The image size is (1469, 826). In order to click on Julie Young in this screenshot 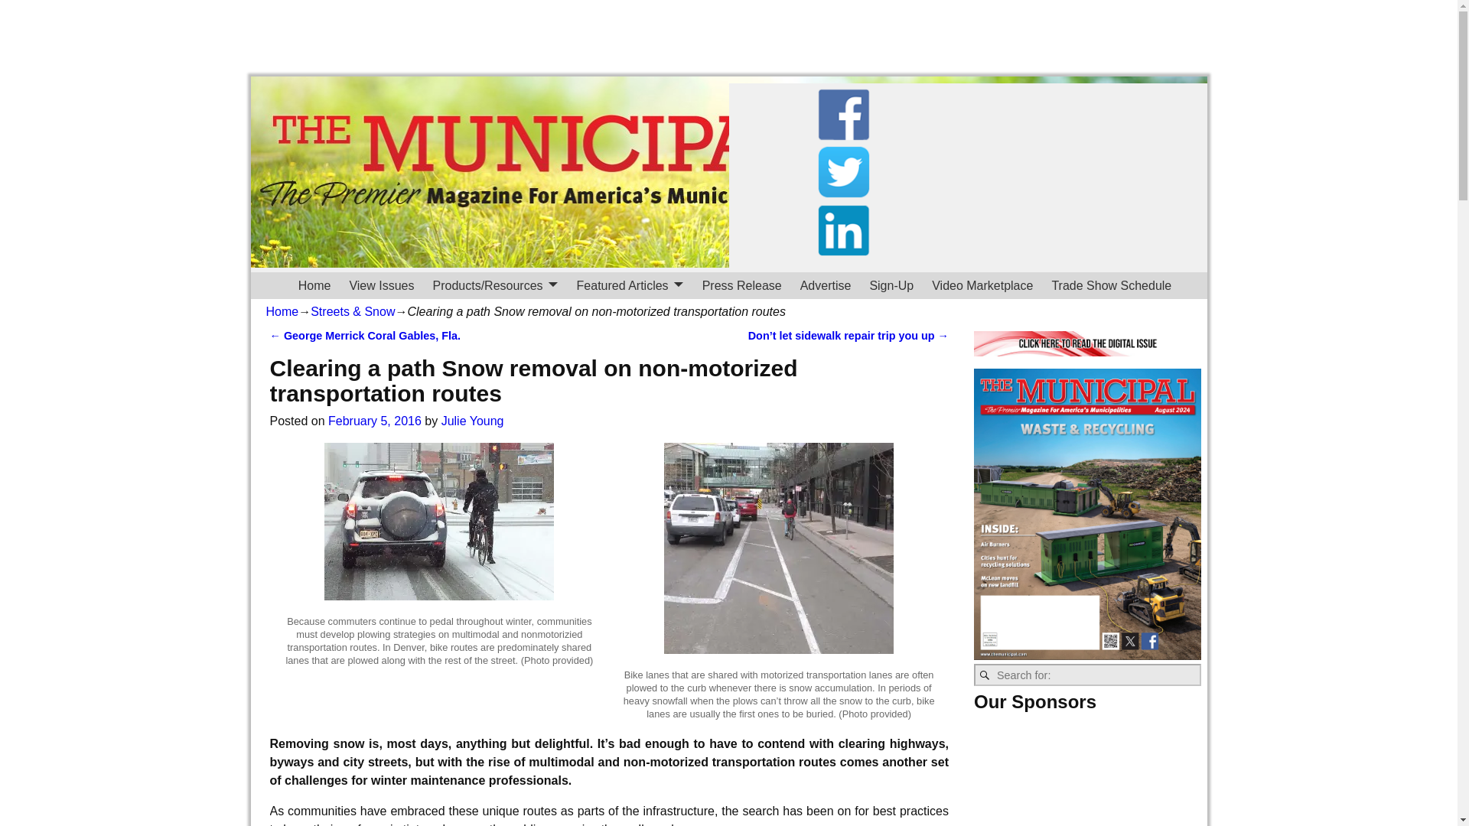, I will do `click(473, 421)`.